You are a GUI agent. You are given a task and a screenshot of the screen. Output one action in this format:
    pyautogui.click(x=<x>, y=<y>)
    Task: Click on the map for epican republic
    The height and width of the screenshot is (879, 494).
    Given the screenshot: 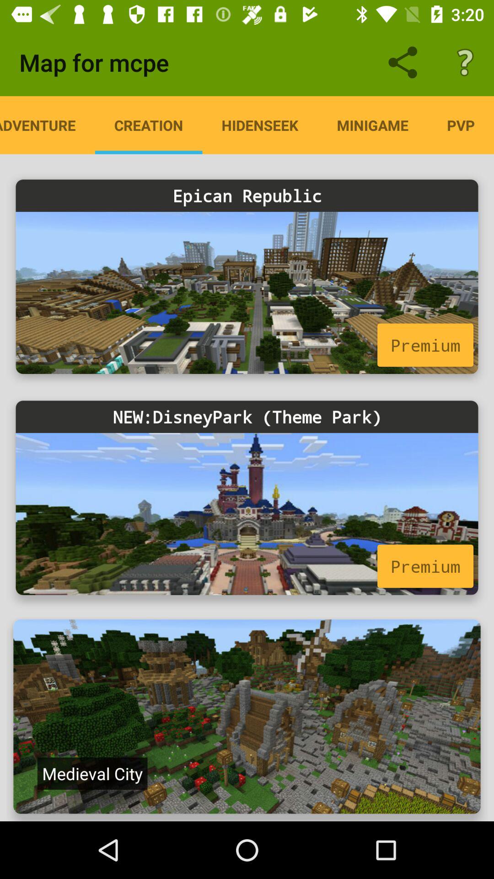 What is the action you would take?
    pyautogui.click(x=247, y=293)
    